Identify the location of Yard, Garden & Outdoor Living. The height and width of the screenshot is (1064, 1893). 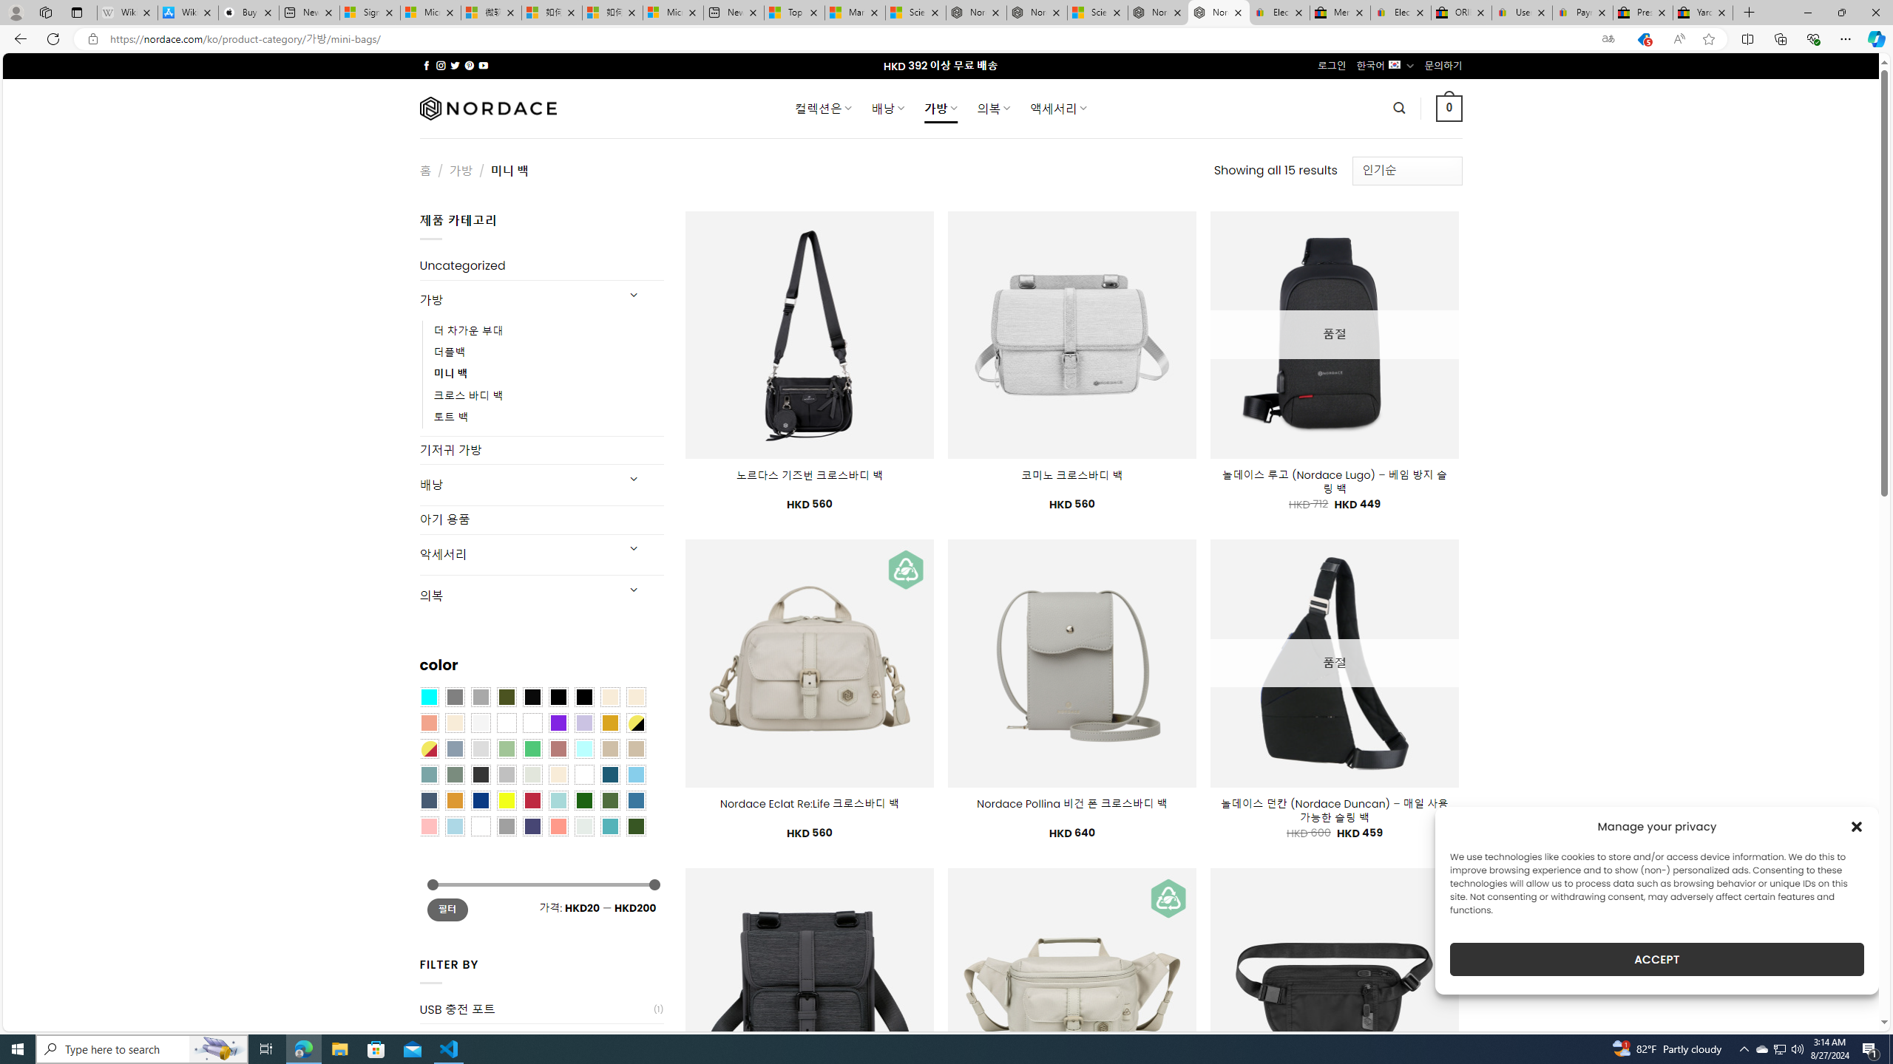
(1702, 13).